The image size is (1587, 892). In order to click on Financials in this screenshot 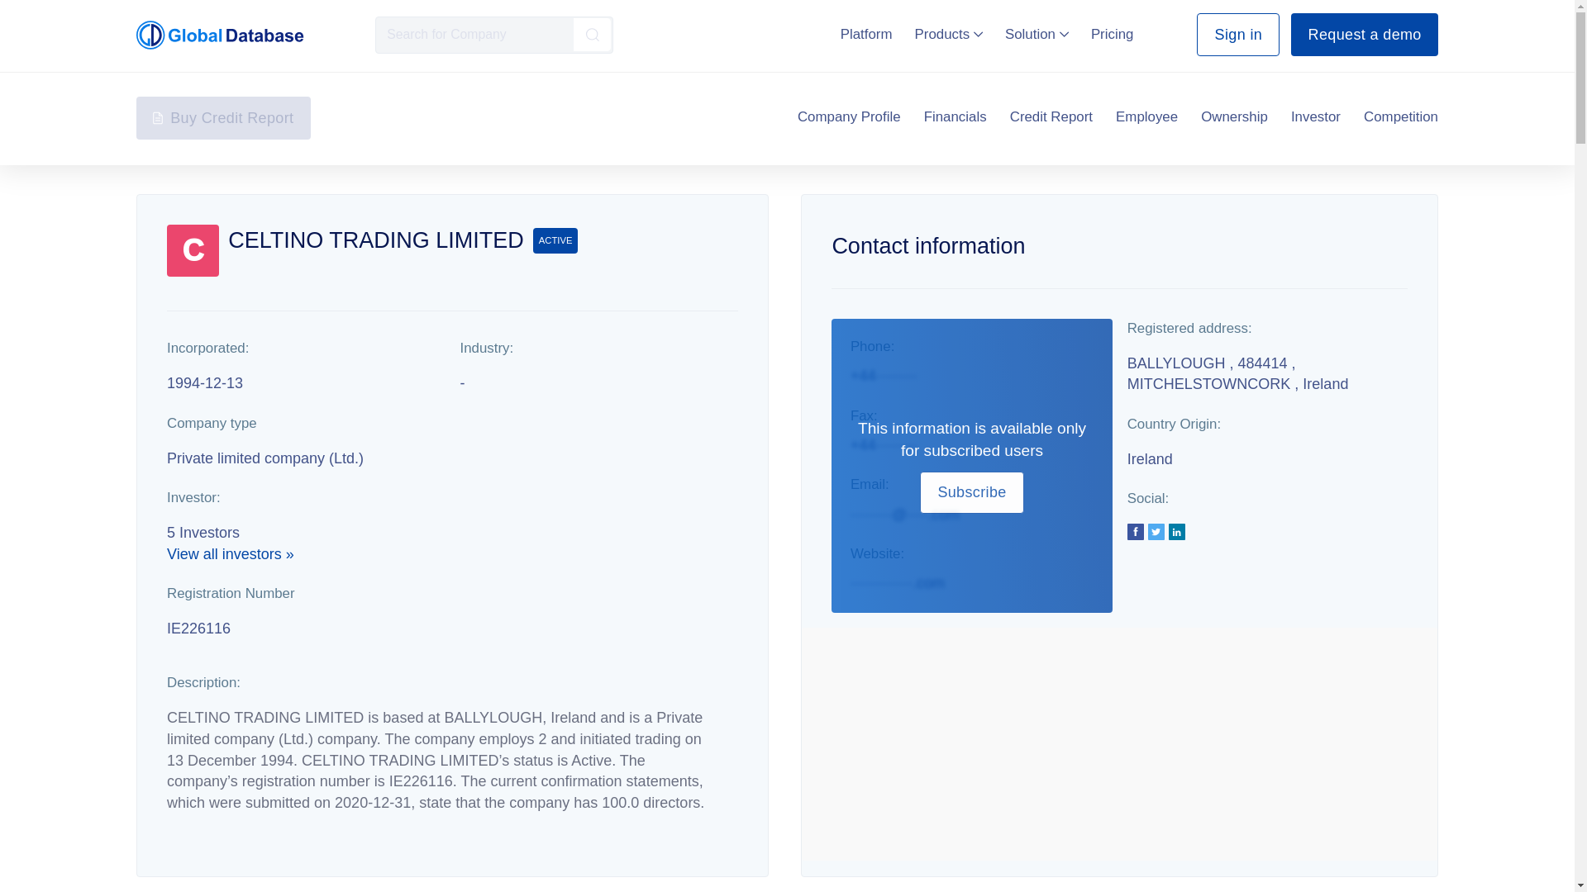, I will do `click(956, 117)`.